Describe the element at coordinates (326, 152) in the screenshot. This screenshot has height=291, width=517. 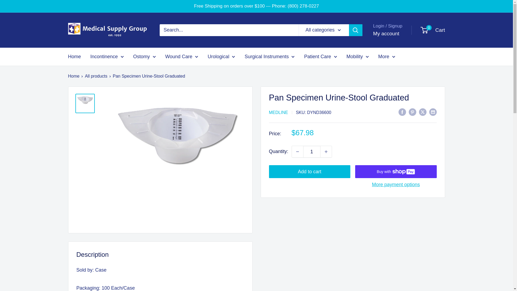
I see `Increase quantity by 1` at that location.